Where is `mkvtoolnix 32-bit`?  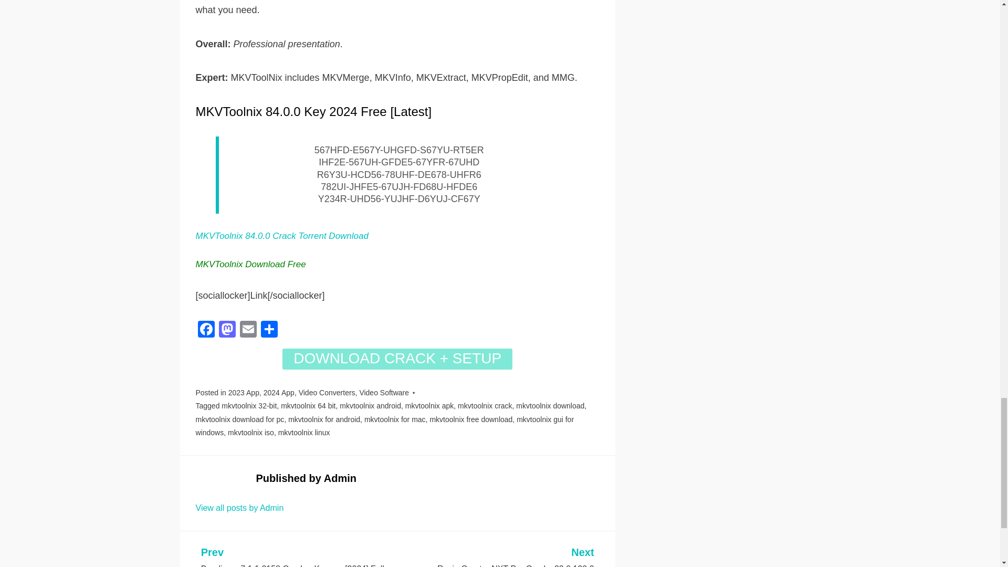 mkvtoolnix 32-bit is located at coordinates (249, 405).